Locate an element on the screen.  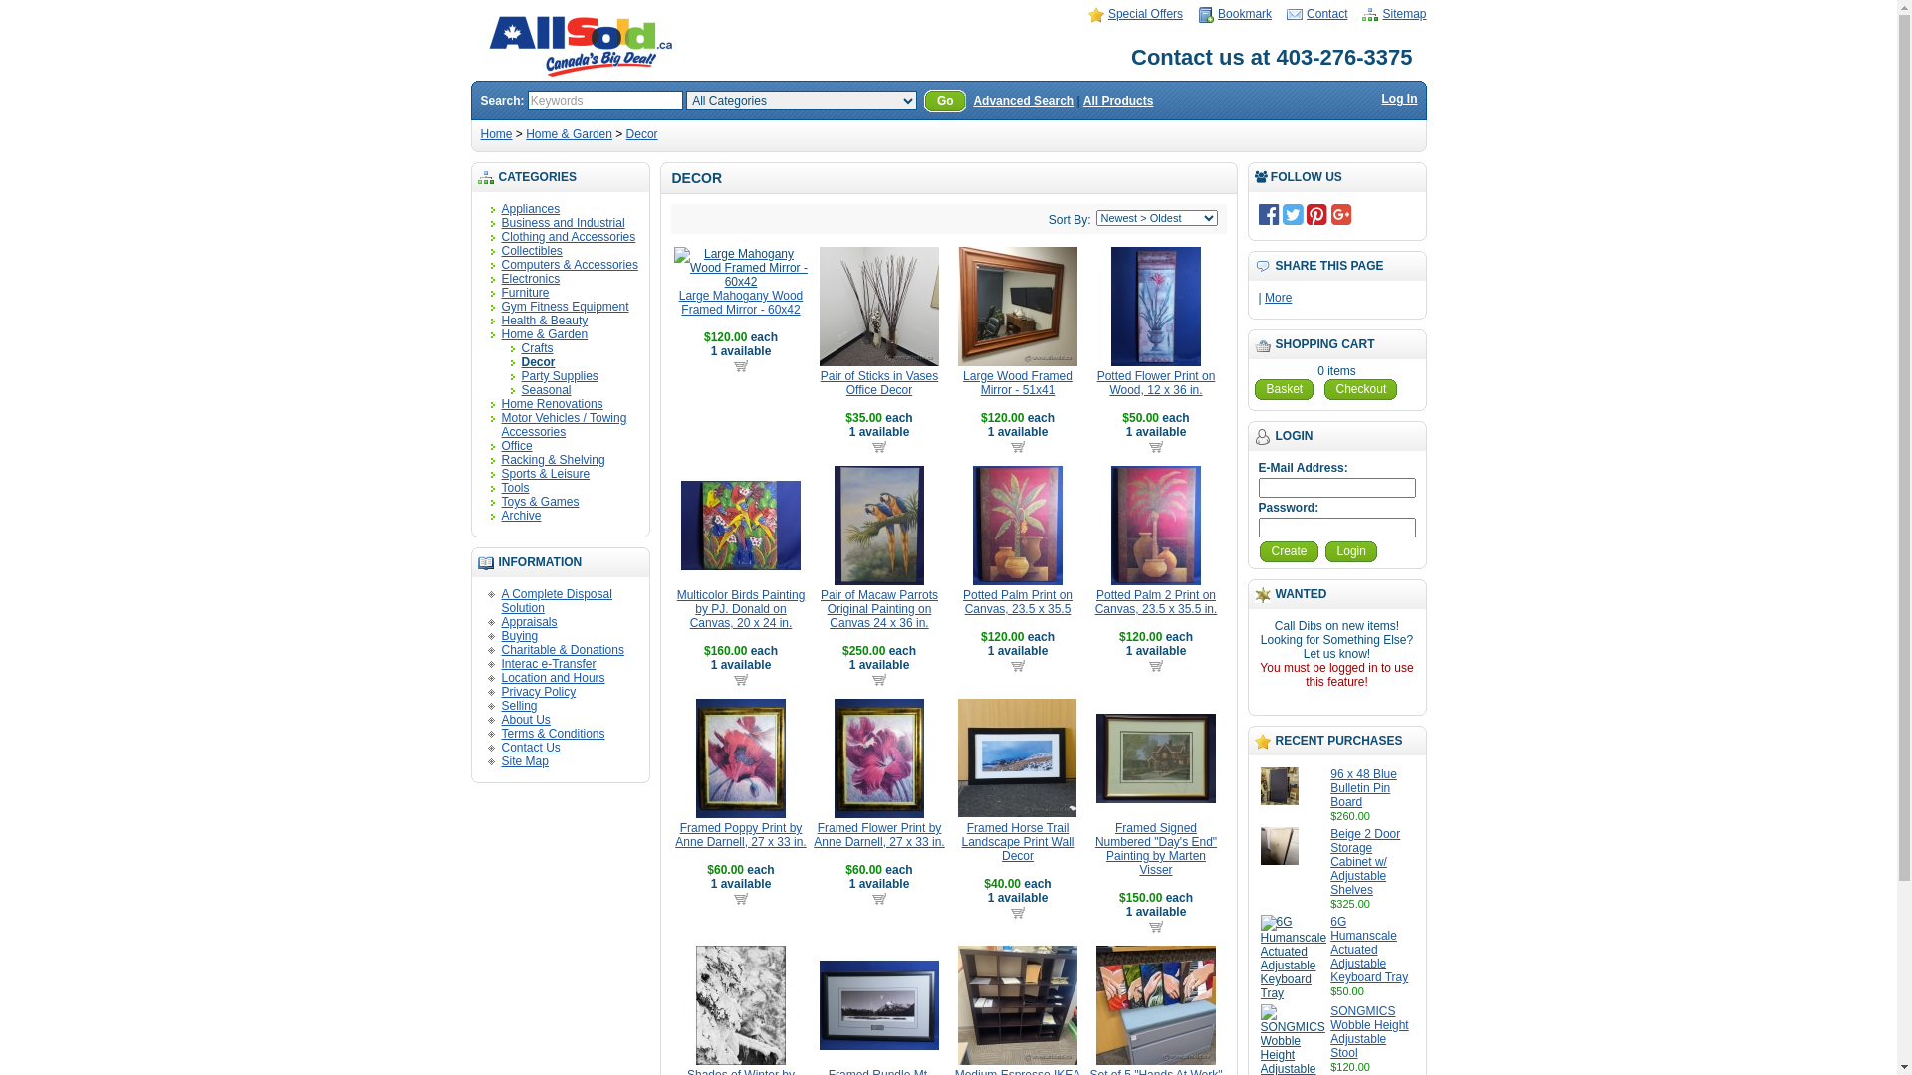
Beige 2 Door Storage Cabinet w/ Adjustable Shelves is located at coordinates (1365, 862).